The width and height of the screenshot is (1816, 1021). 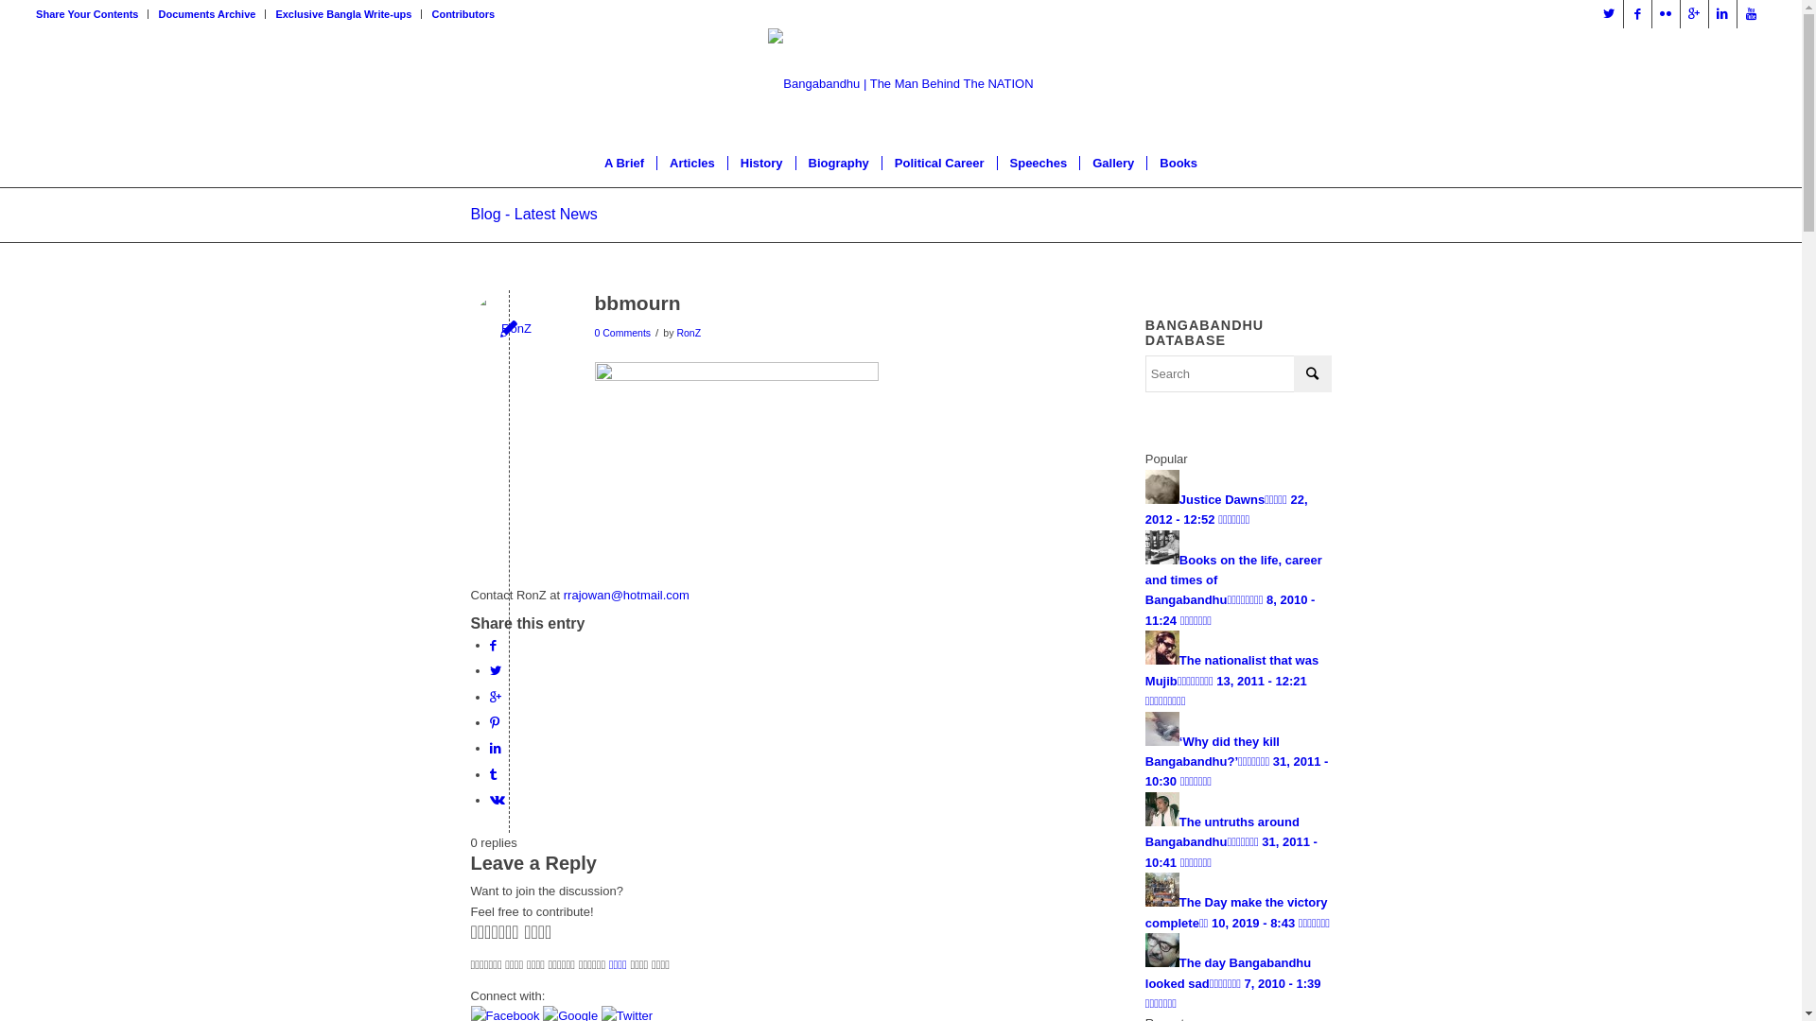 What do you see at coordinates (1638, 14) in the screenshot?
I see `Facebook` at bounding box center [1638, 14].